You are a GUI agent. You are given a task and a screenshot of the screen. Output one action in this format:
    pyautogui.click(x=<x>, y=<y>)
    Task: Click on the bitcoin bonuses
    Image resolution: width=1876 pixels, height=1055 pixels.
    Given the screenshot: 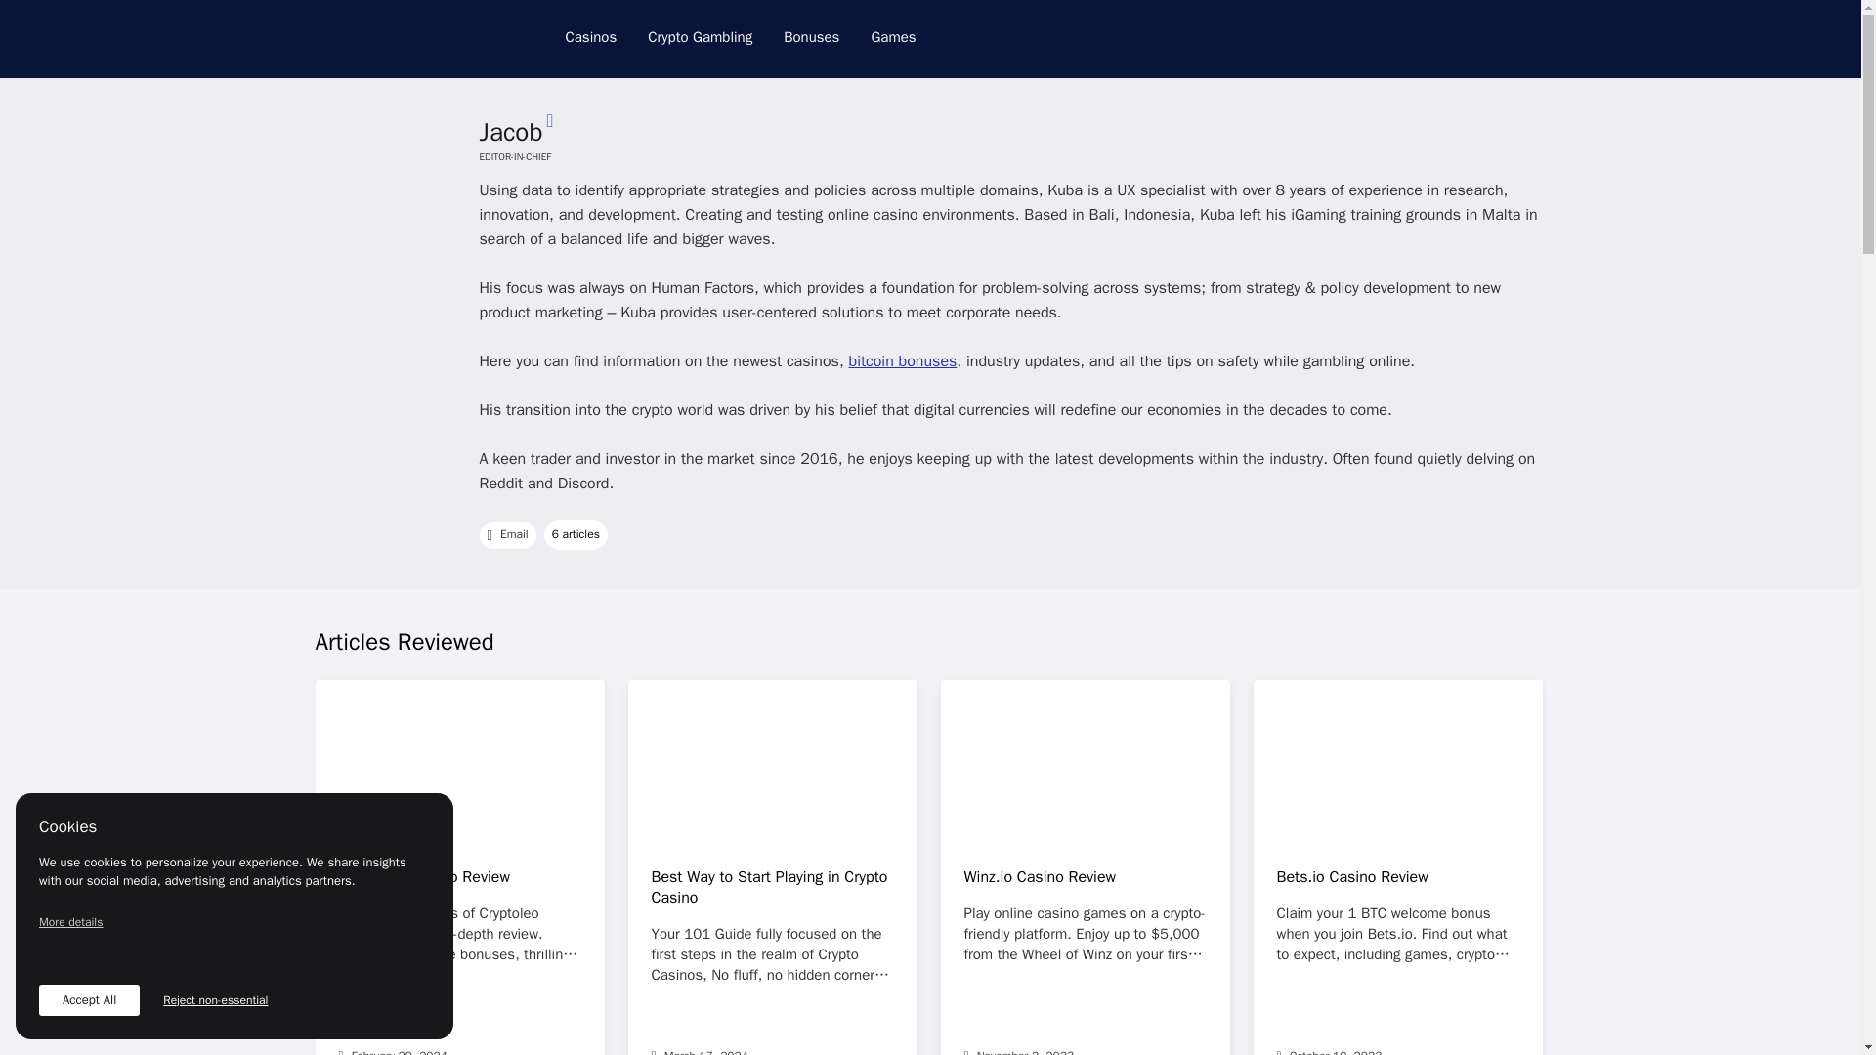 What is the action you would take?
    pyautogui.click(x=902, y=361)
    